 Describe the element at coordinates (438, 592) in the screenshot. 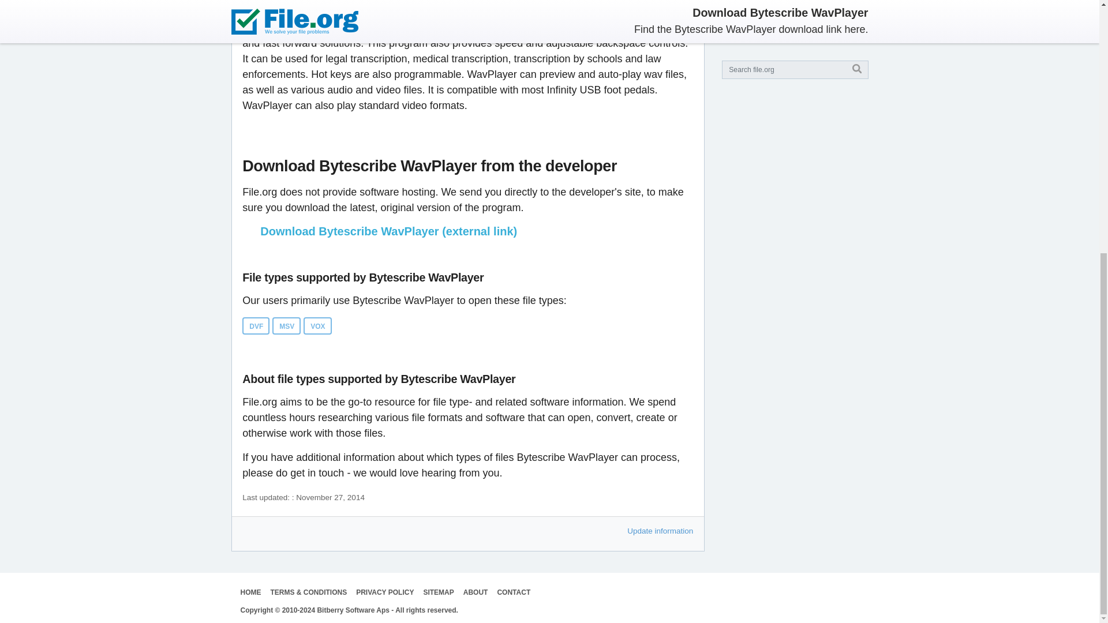

I see `SITEMAP` at that location.